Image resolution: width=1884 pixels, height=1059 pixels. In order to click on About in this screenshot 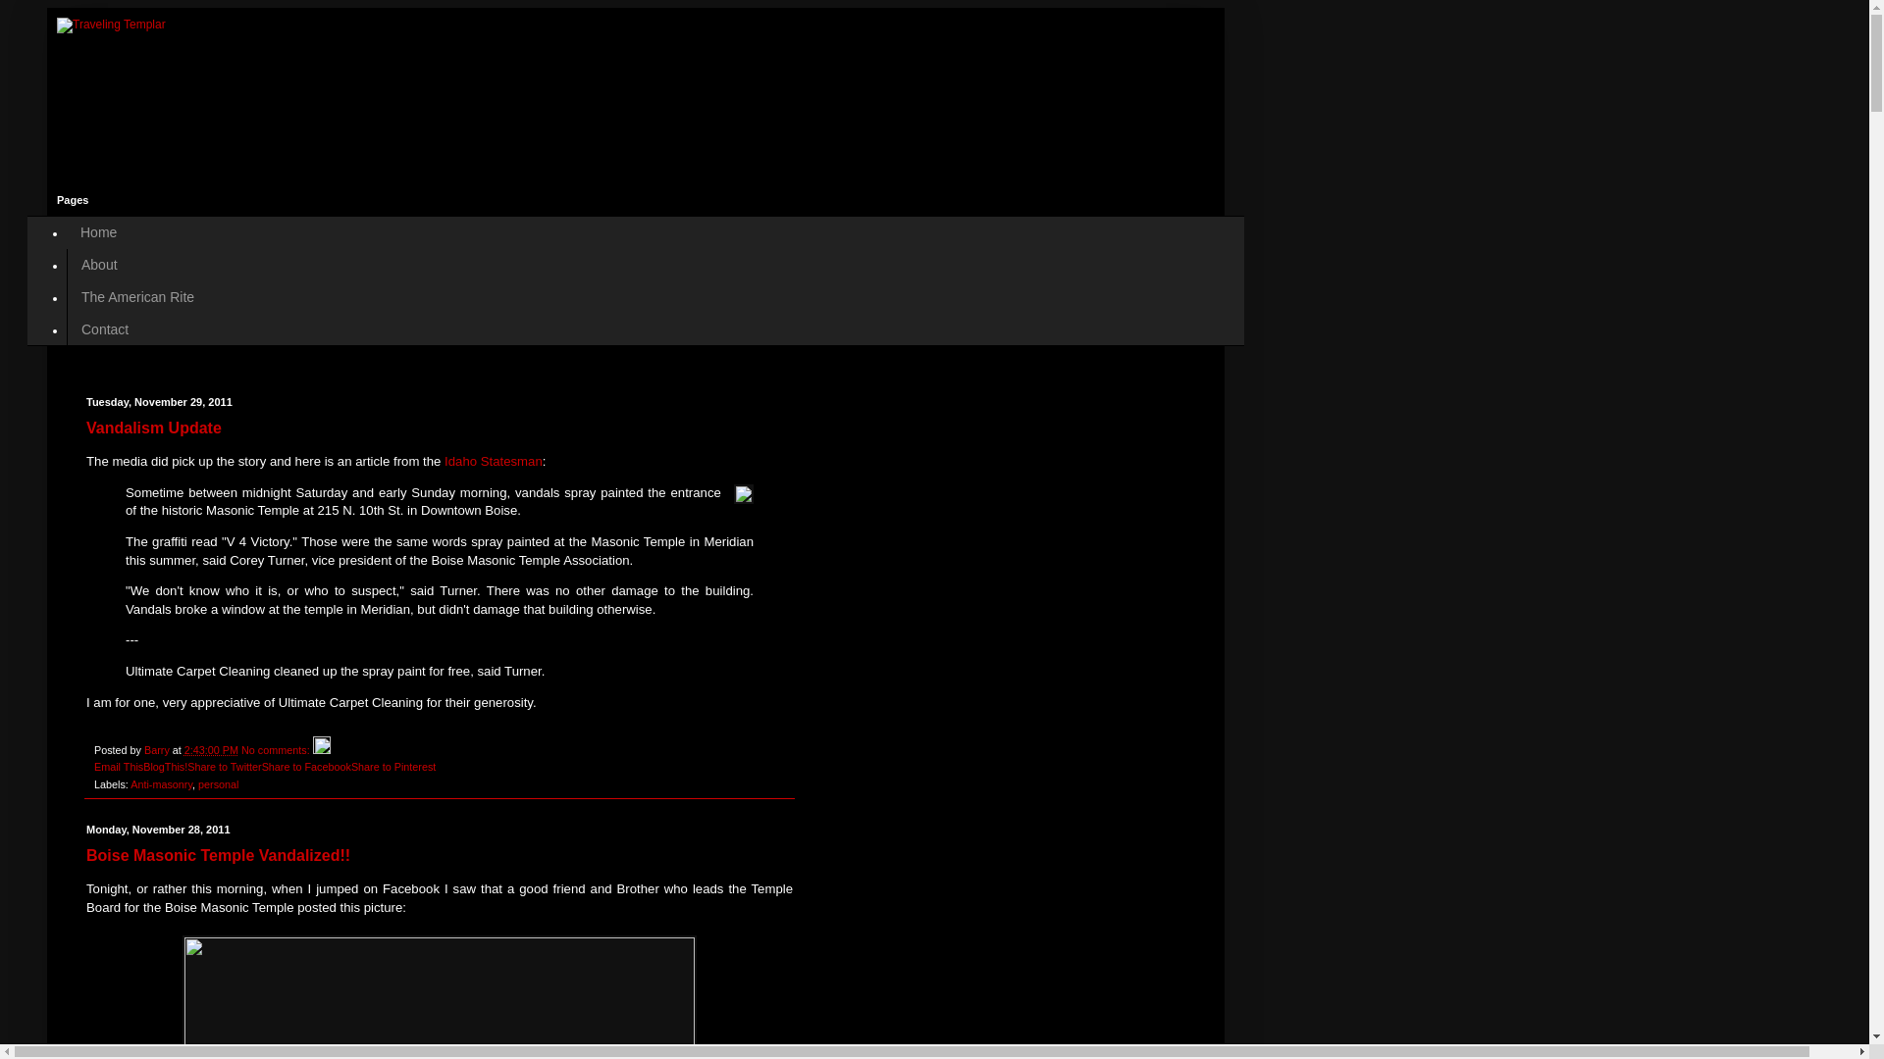, I will do `click(98, 265)`.